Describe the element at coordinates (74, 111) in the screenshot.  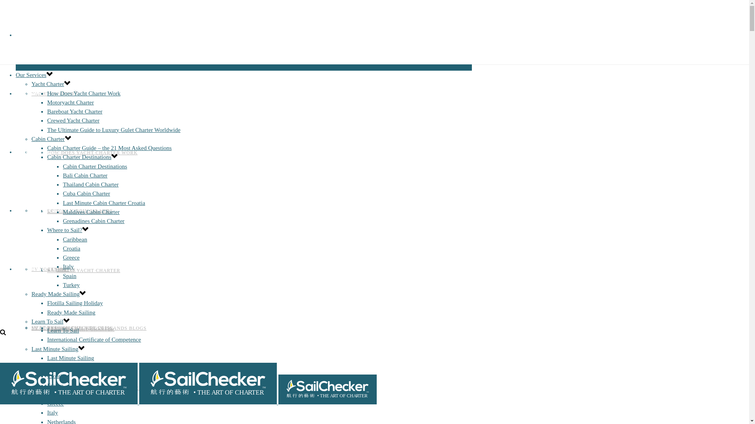
I see `Bareboat Yacht Charter` at that location.